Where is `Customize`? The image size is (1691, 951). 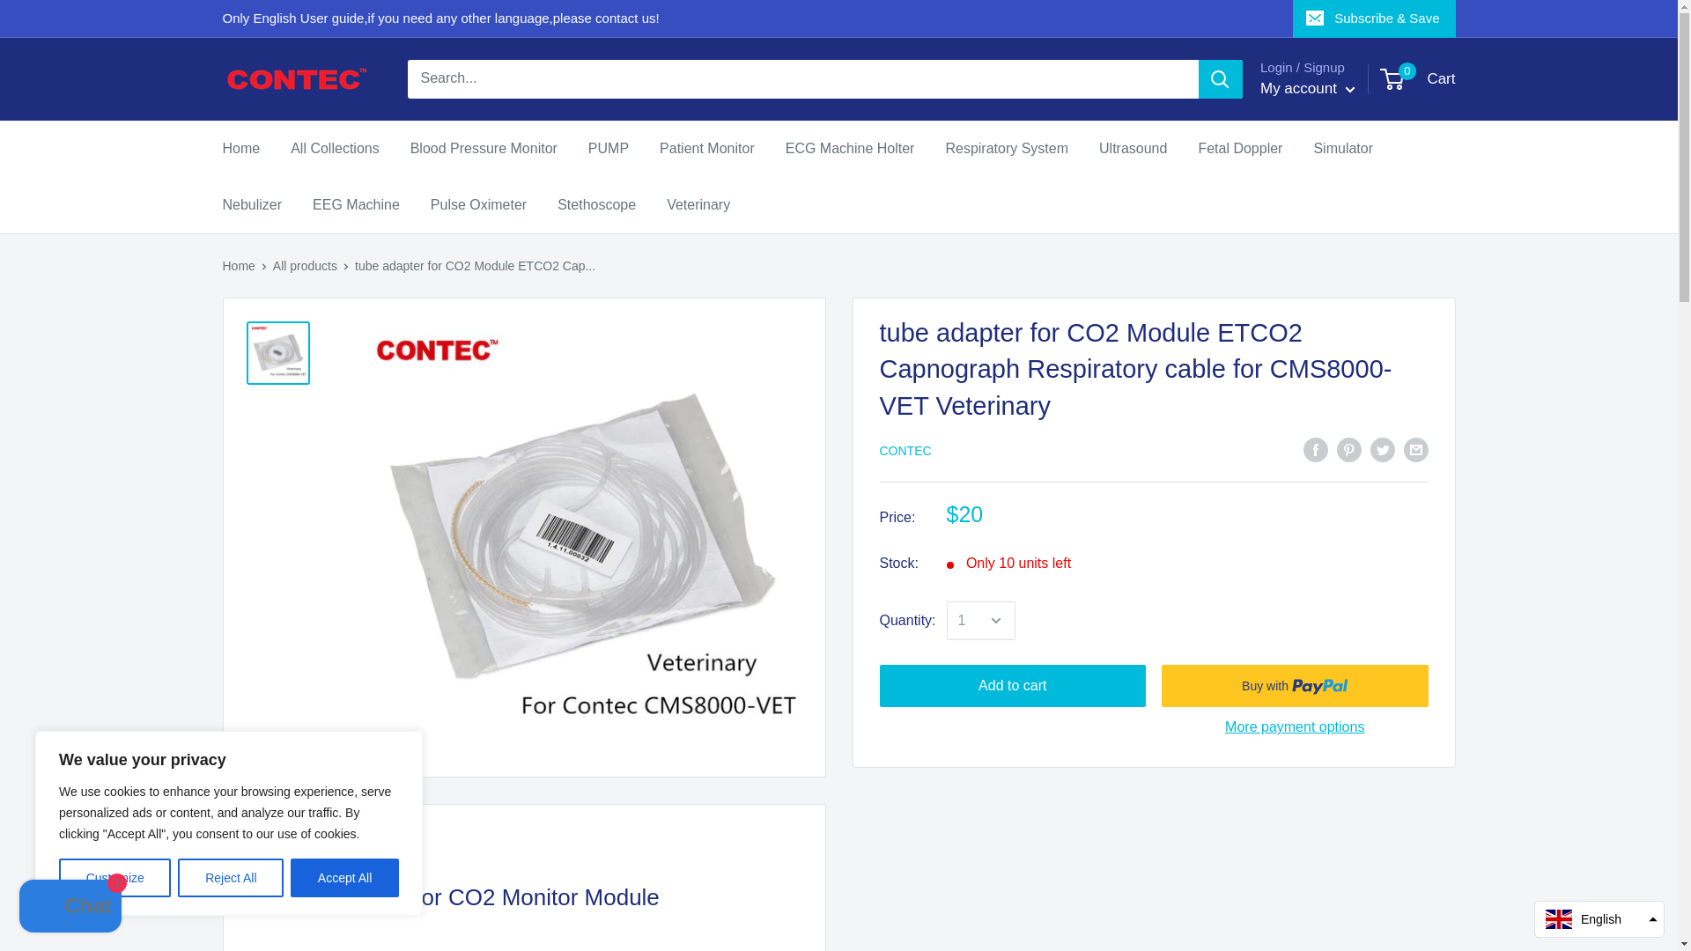
Customize is located at coordinates (114, 878).